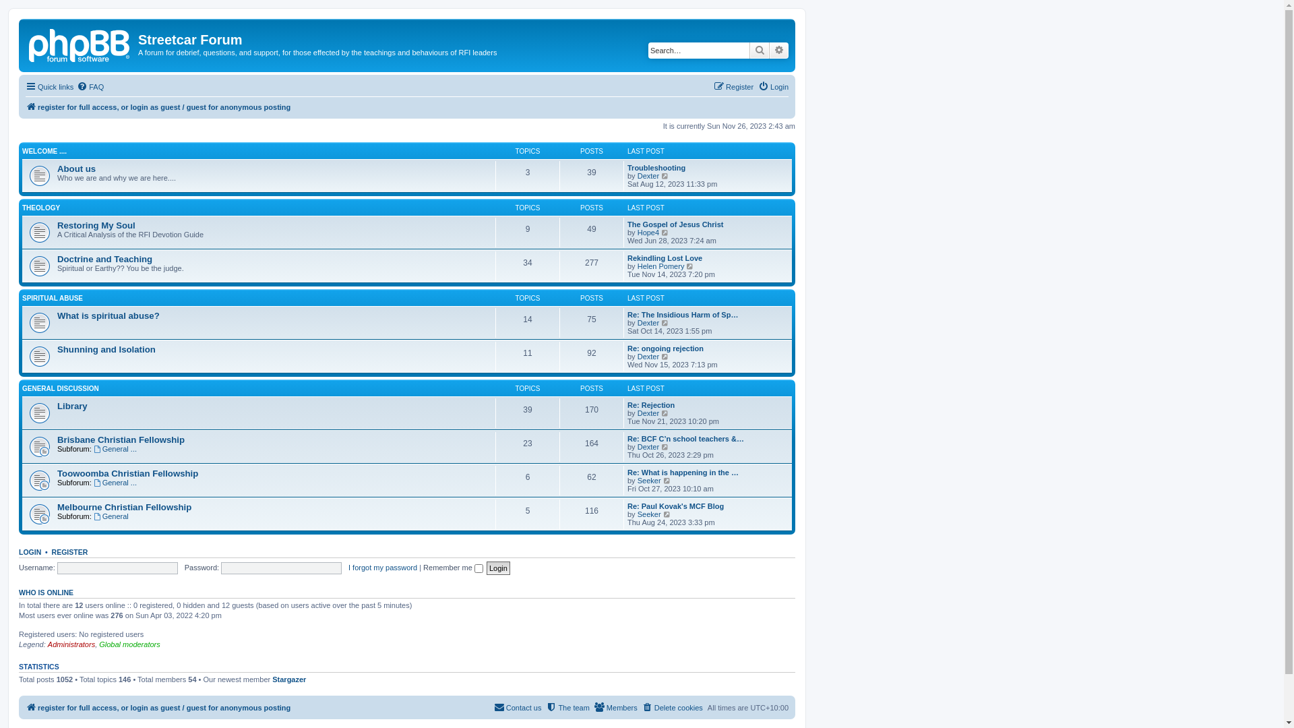  What do you see at coordinates (115, 483) in the screenshot?
I see `General ...` at bounding box center [115, 483].